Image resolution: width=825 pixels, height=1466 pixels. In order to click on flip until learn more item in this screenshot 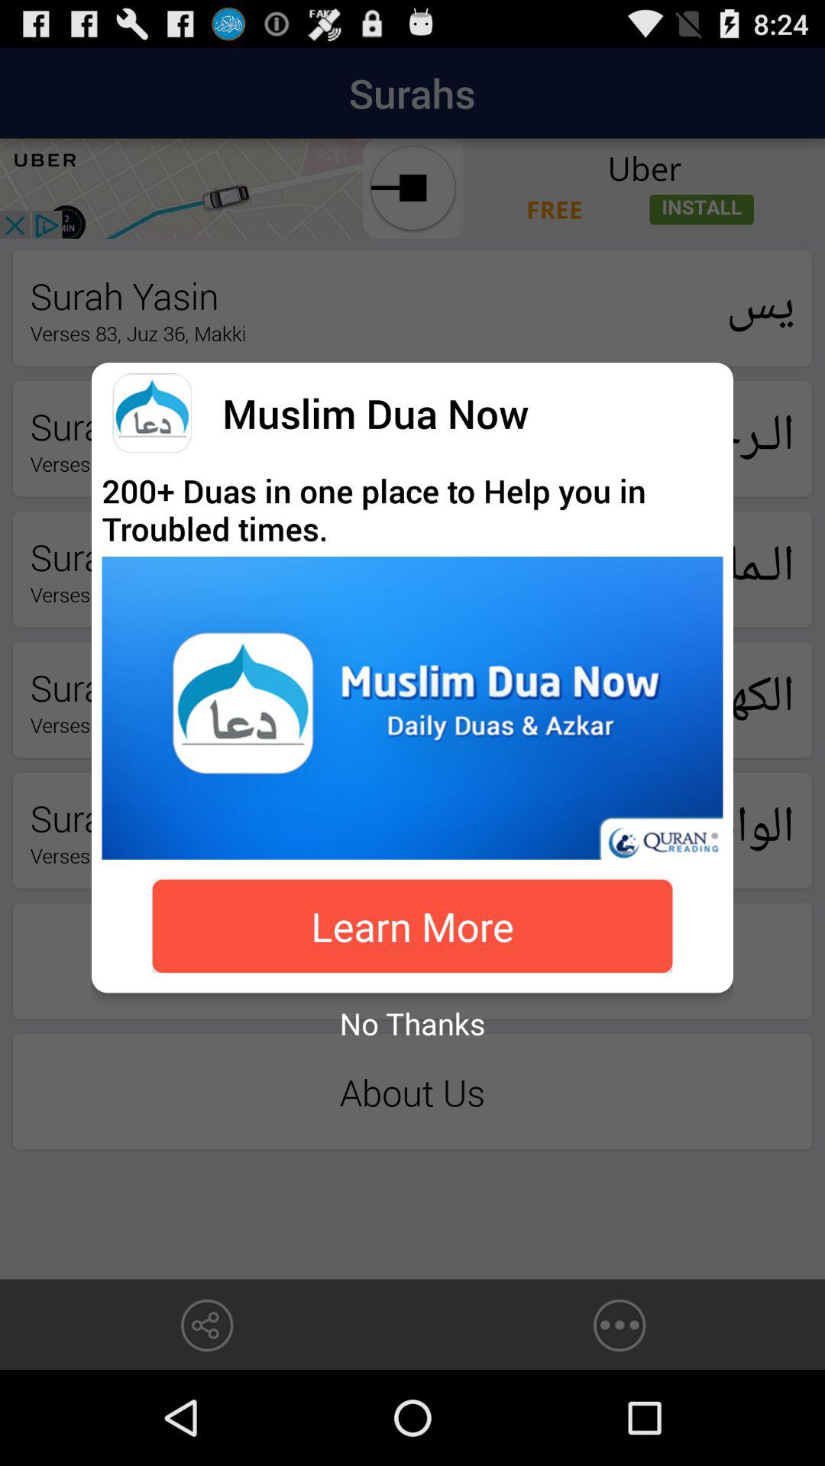, I will do `click(412, 926)`.